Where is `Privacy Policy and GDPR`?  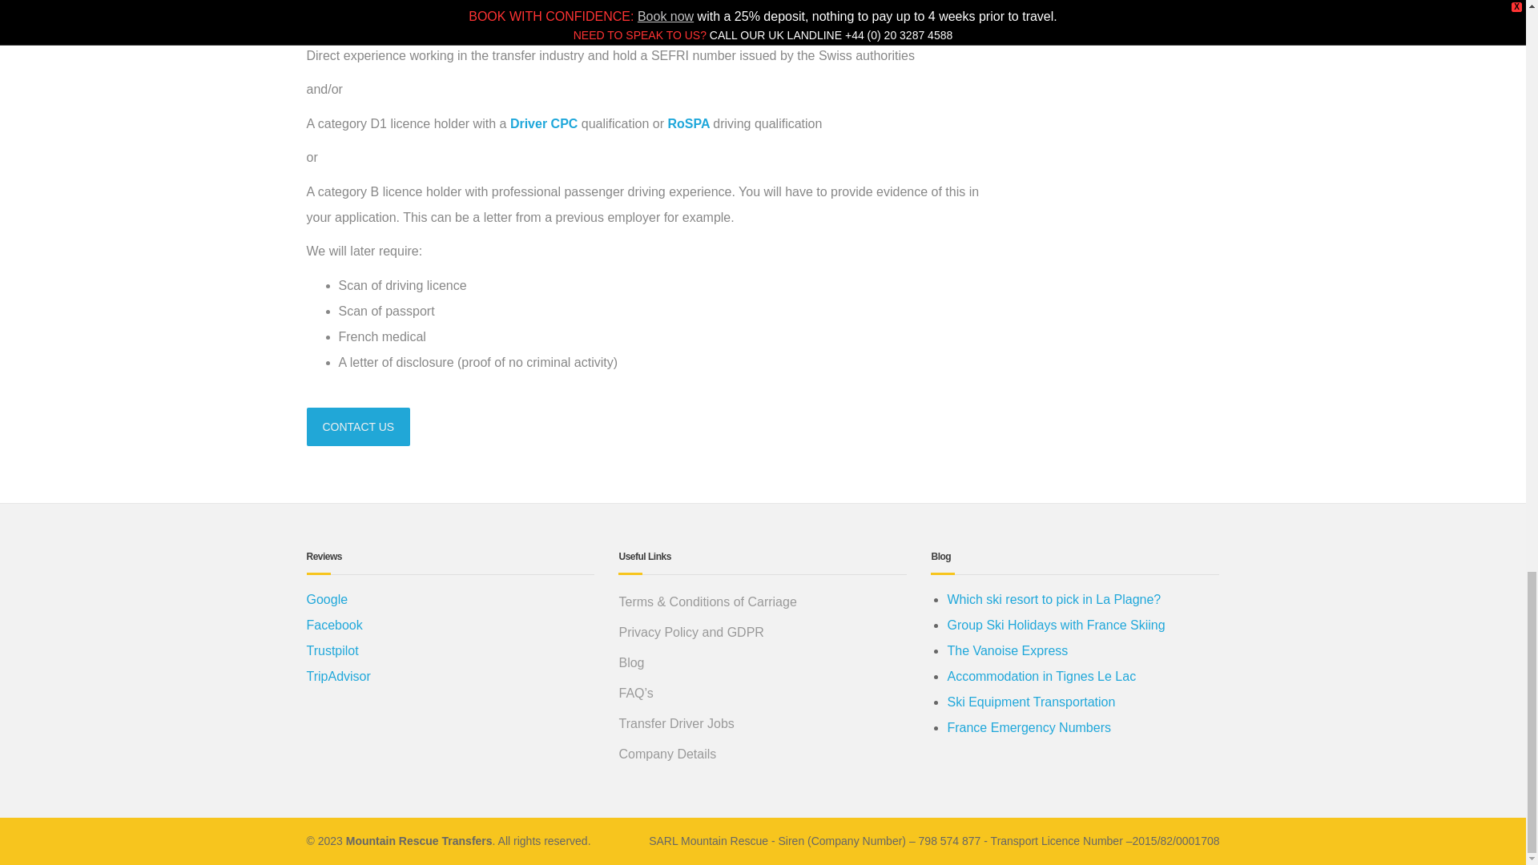 Privacy Policy and GDPR is located at coordinates (763, 633).